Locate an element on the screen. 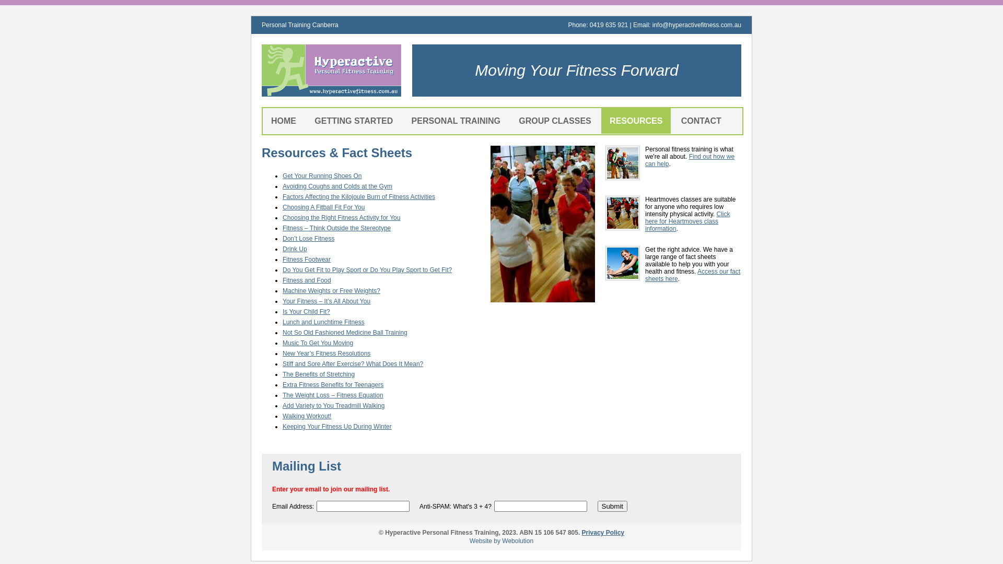  GROUP CLASSES is located at coordinates (555, 121).